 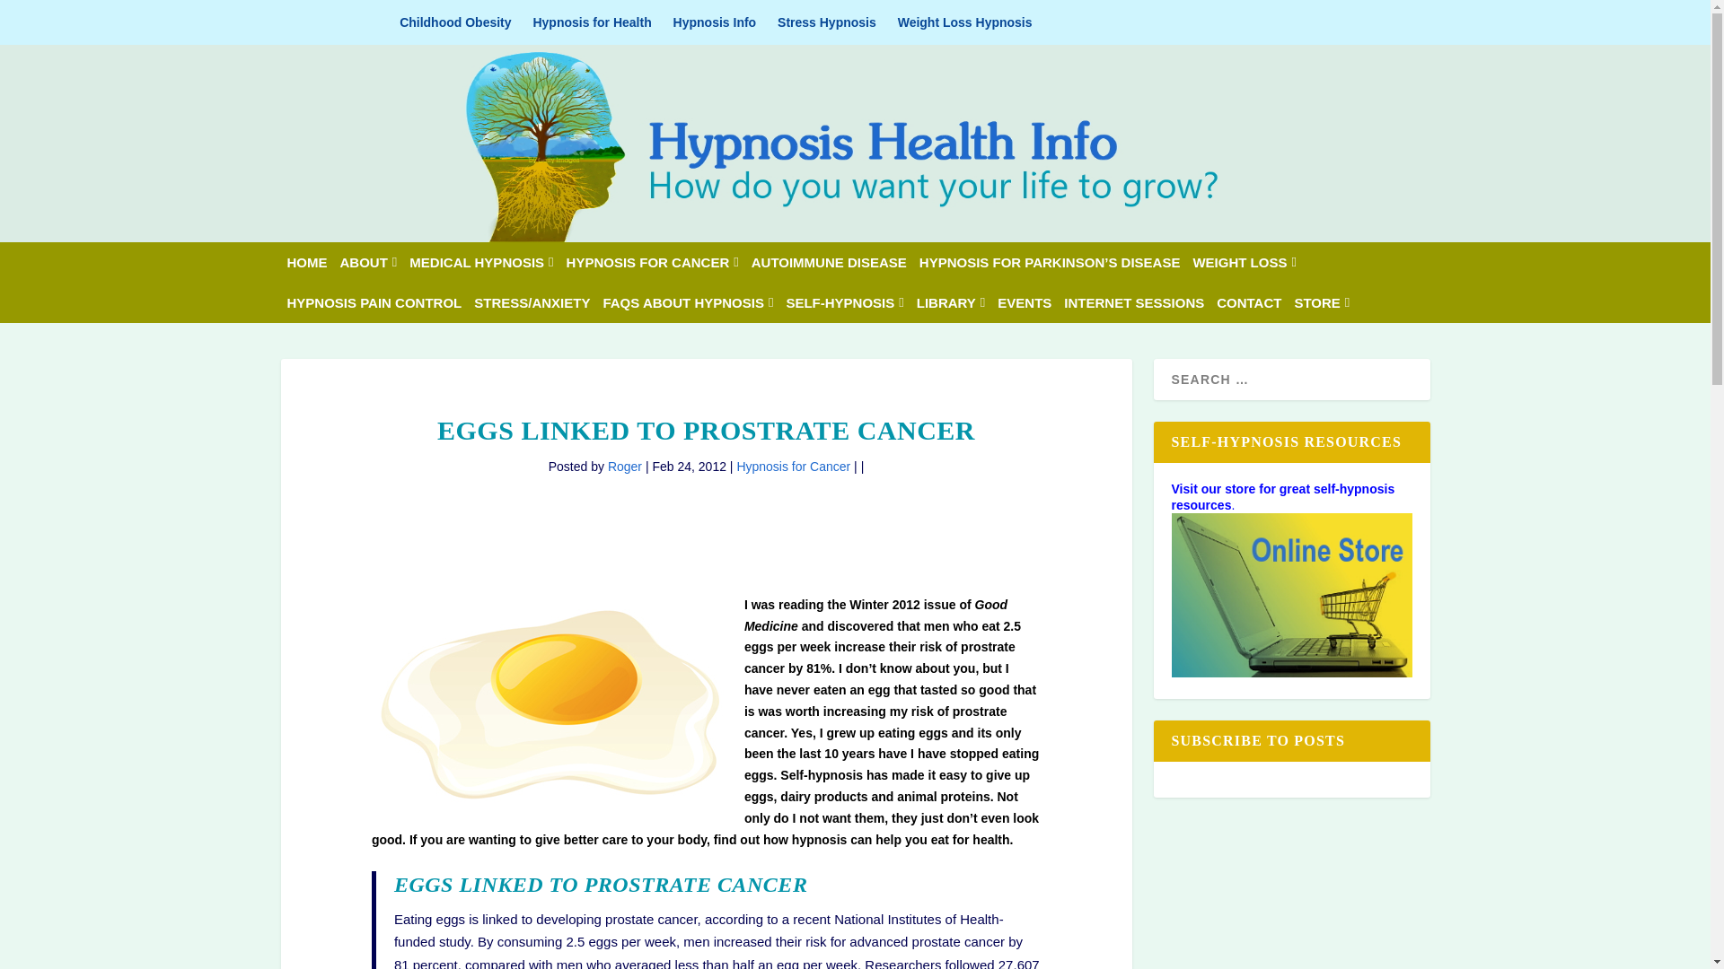 I want to click on Posts by Roger, so click(x=625, y=467).